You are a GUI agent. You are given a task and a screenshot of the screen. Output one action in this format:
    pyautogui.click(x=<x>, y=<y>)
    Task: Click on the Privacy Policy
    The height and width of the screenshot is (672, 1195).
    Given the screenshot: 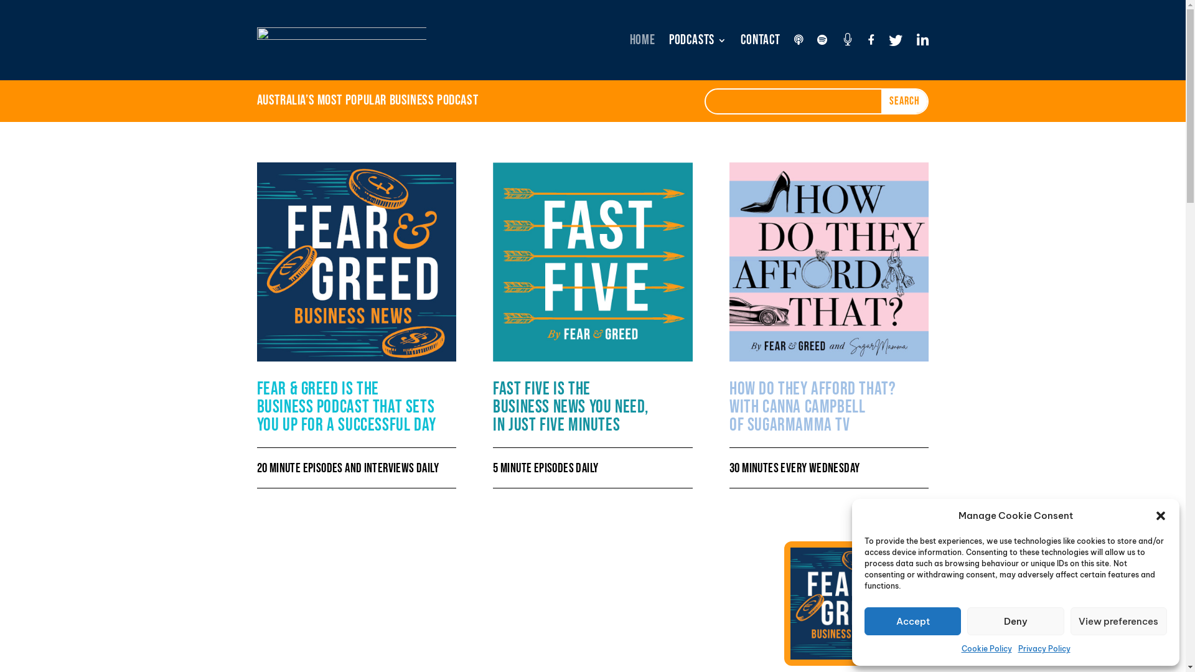 What is the action you would take?
    pyautogui.click(x=1044, y=649)
    